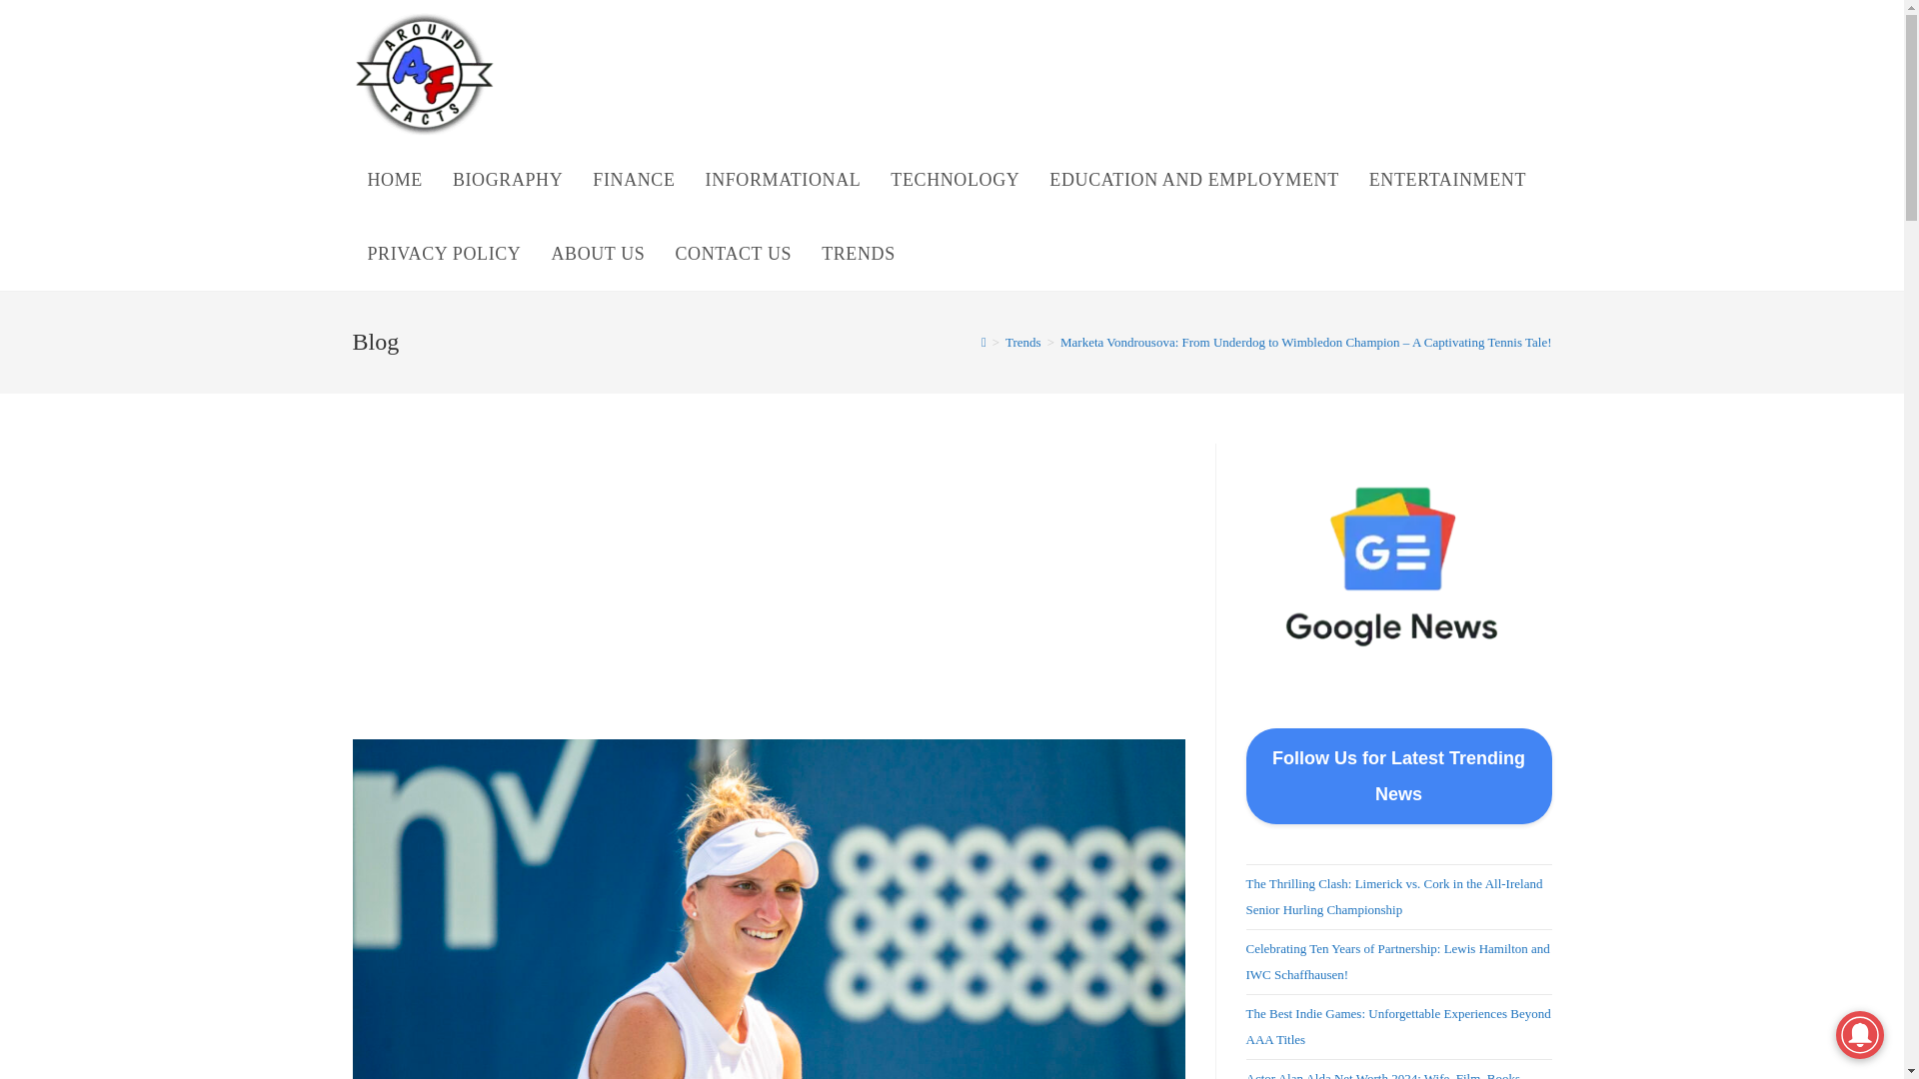 The height and width of the screenshot is (1079, 1919). I want to click on PRIVACY POLICY, so click(443, 254).